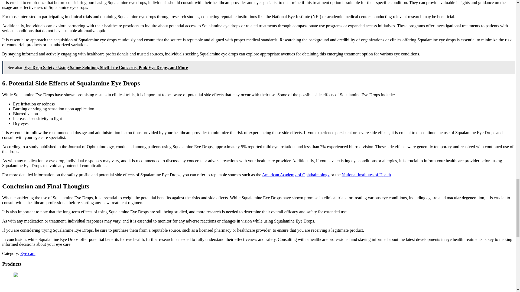 This screenshot has height=292, width=520. What do you see at coordinates (295, 175) in the screenshot?
I see `American Academy of Ophthalmology` at bounding box center [295, 175].